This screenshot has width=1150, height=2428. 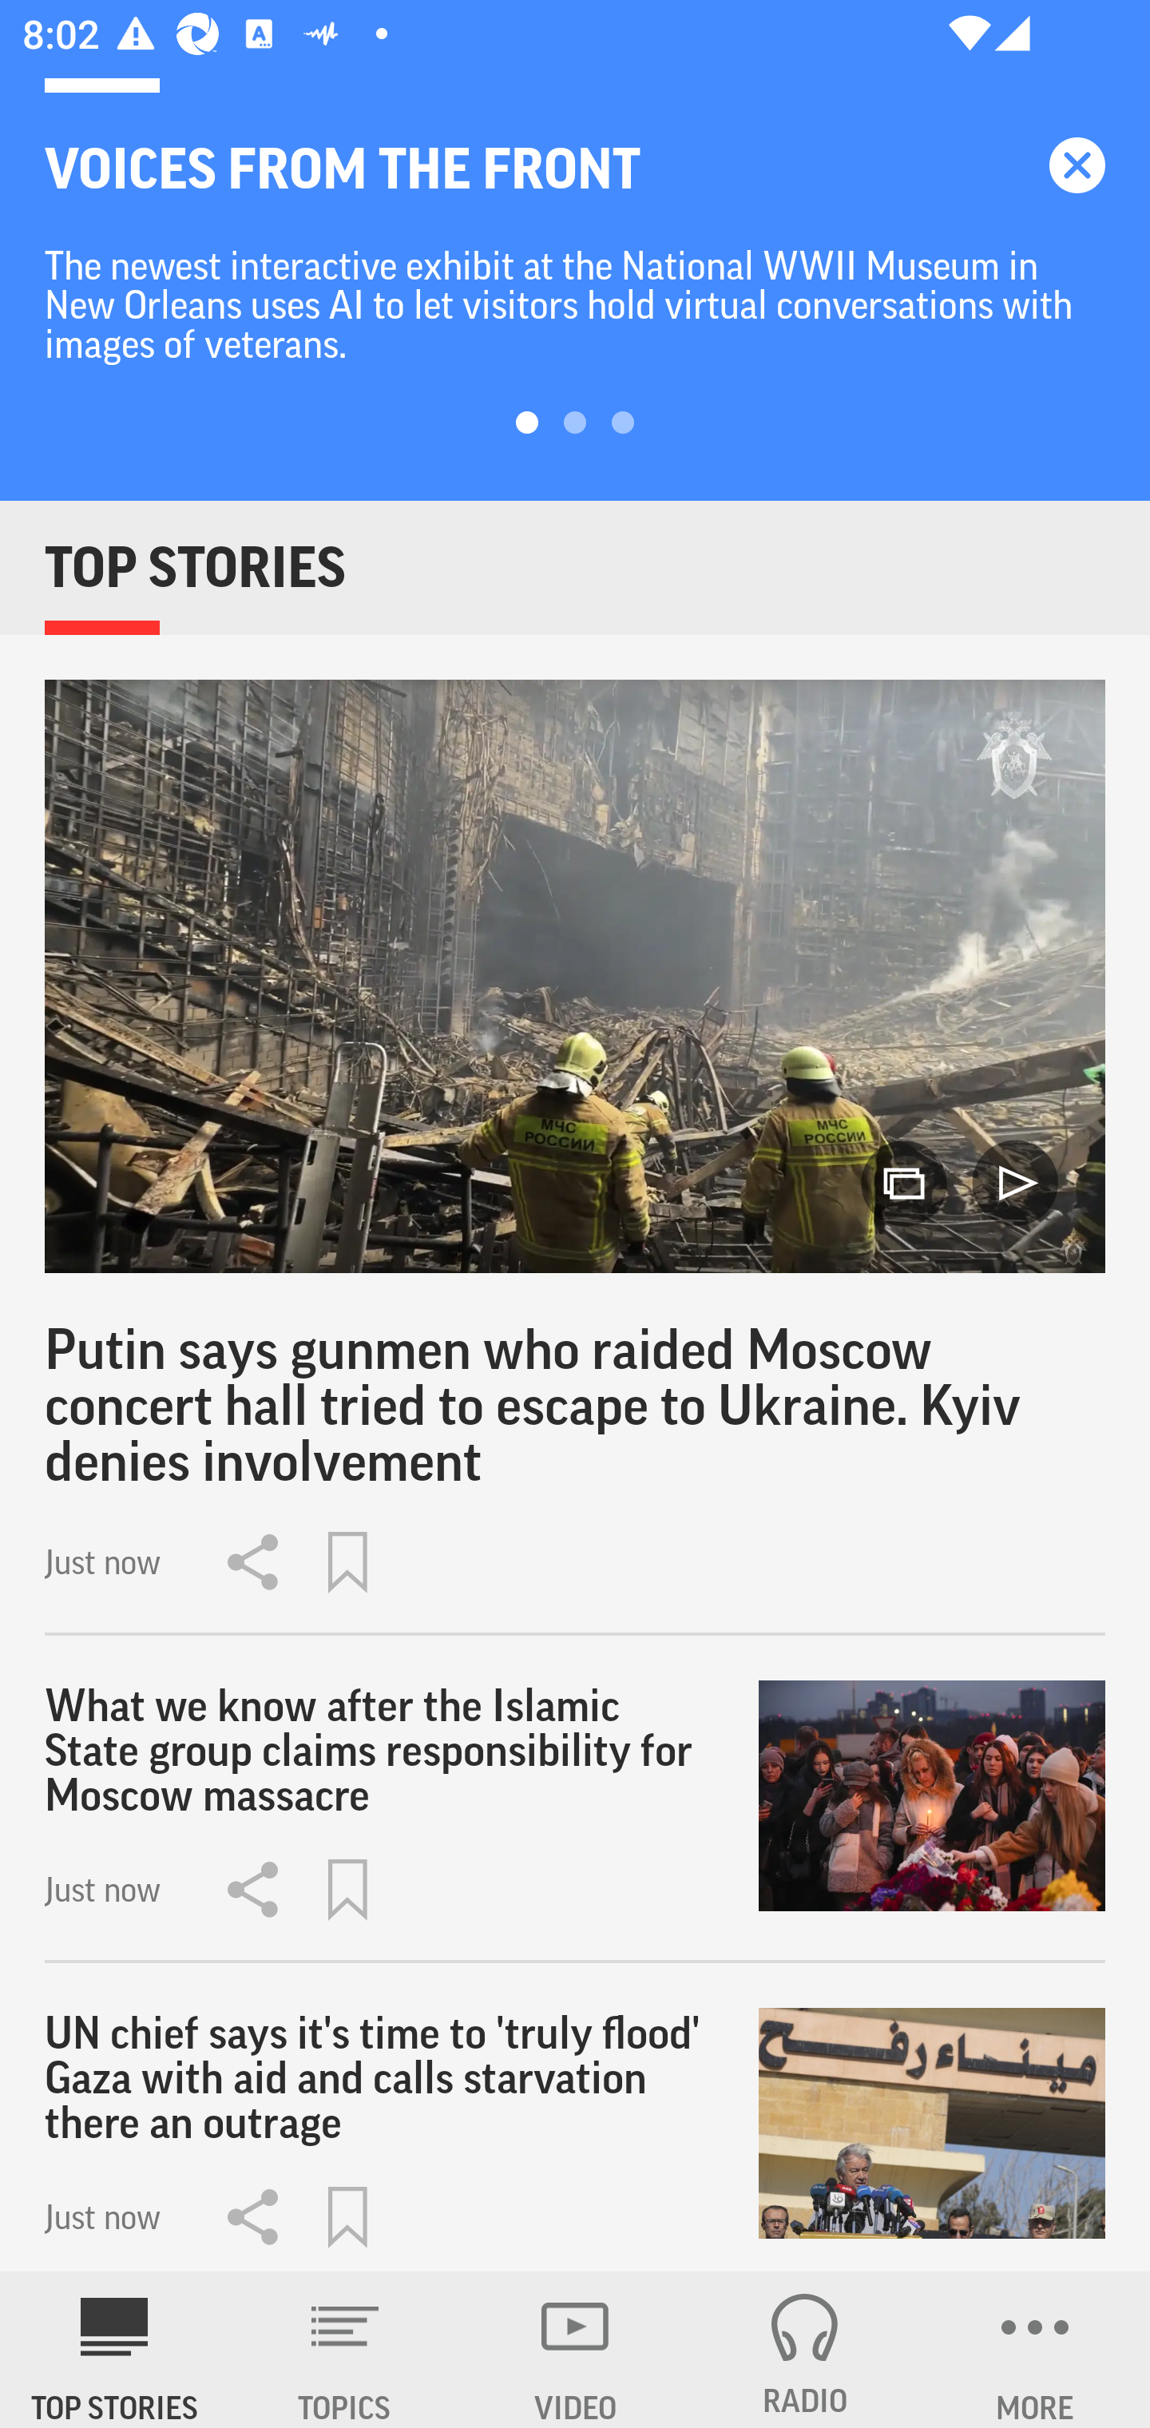 What do you see at coordinates (575, 2350) in the screenshot?
I see `VIDEO` at bounding box center [575, 2350].